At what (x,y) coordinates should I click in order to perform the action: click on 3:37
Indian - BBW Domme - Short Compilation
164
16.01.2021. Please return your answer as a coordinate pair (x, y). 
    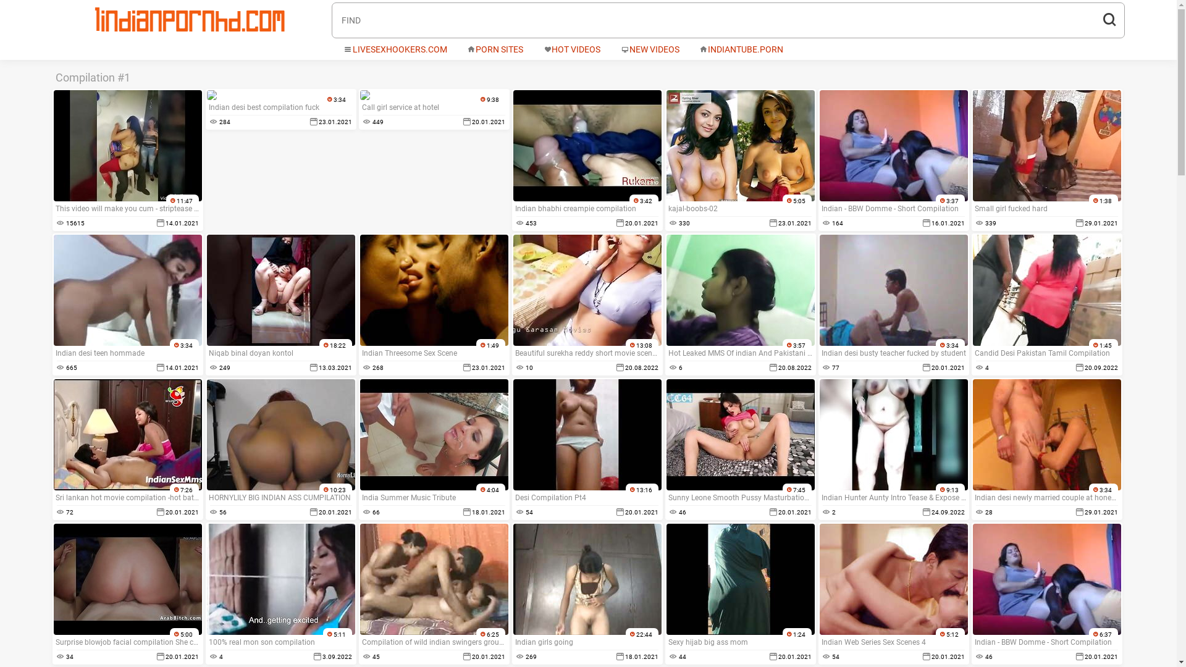
    Looking at the image, I should click on (893, 160).